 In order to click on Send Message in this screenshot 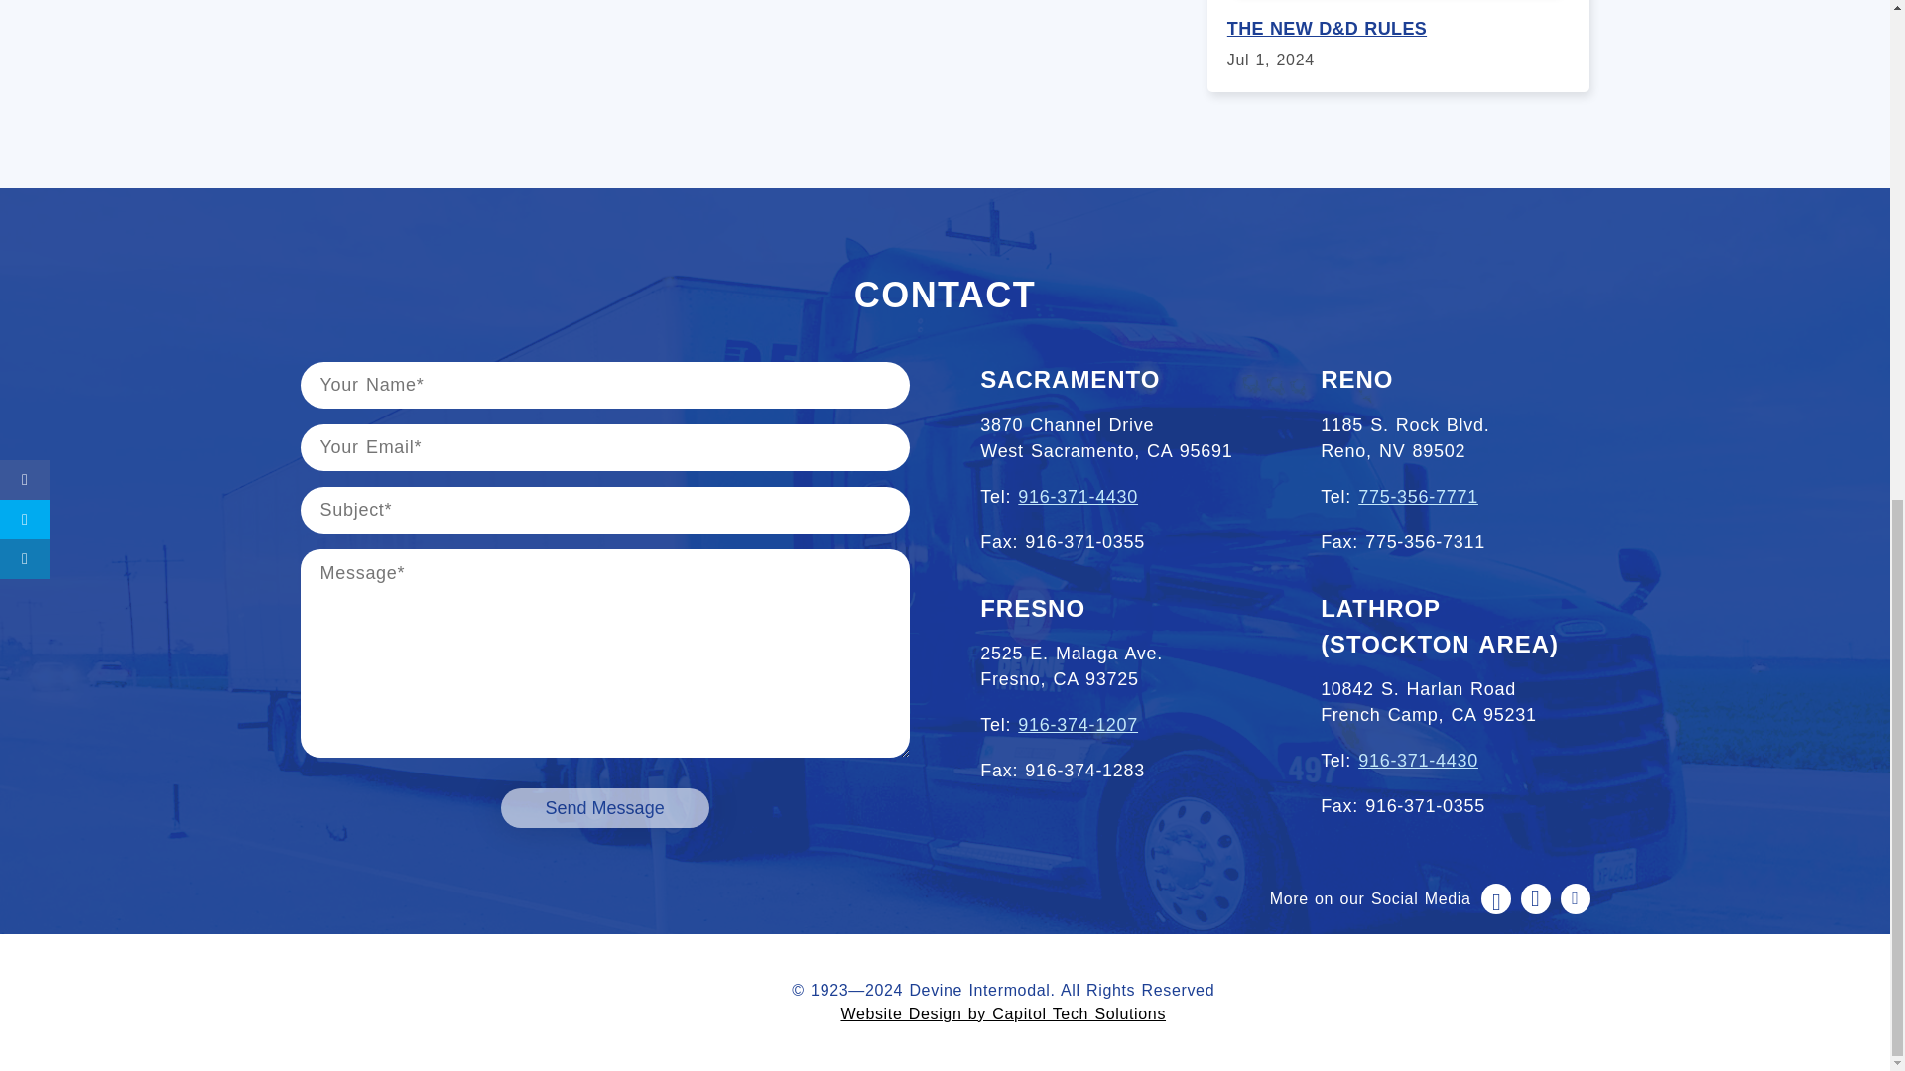, I will do `click(604, 807)`.